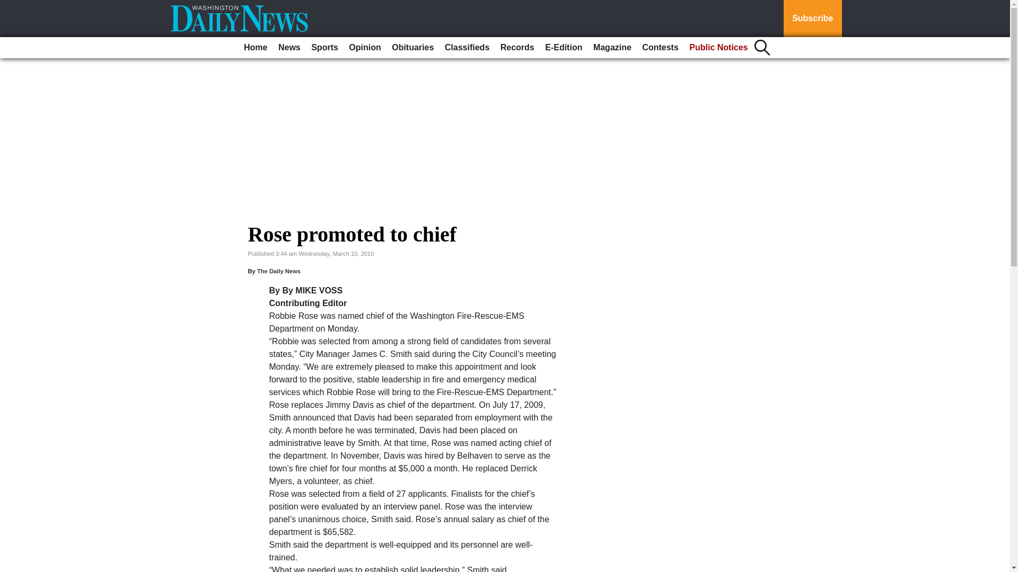 This screenshot has height=572, width=1018. I want to click on Subscribe, so click(812, 19).